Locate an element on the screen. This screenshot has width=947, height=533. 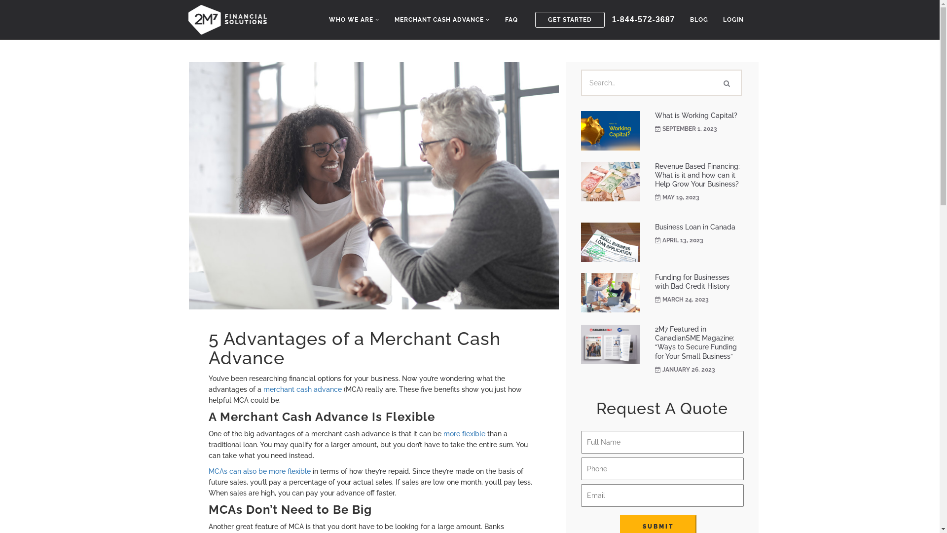
Post Image is located at coordinates (611, 293).